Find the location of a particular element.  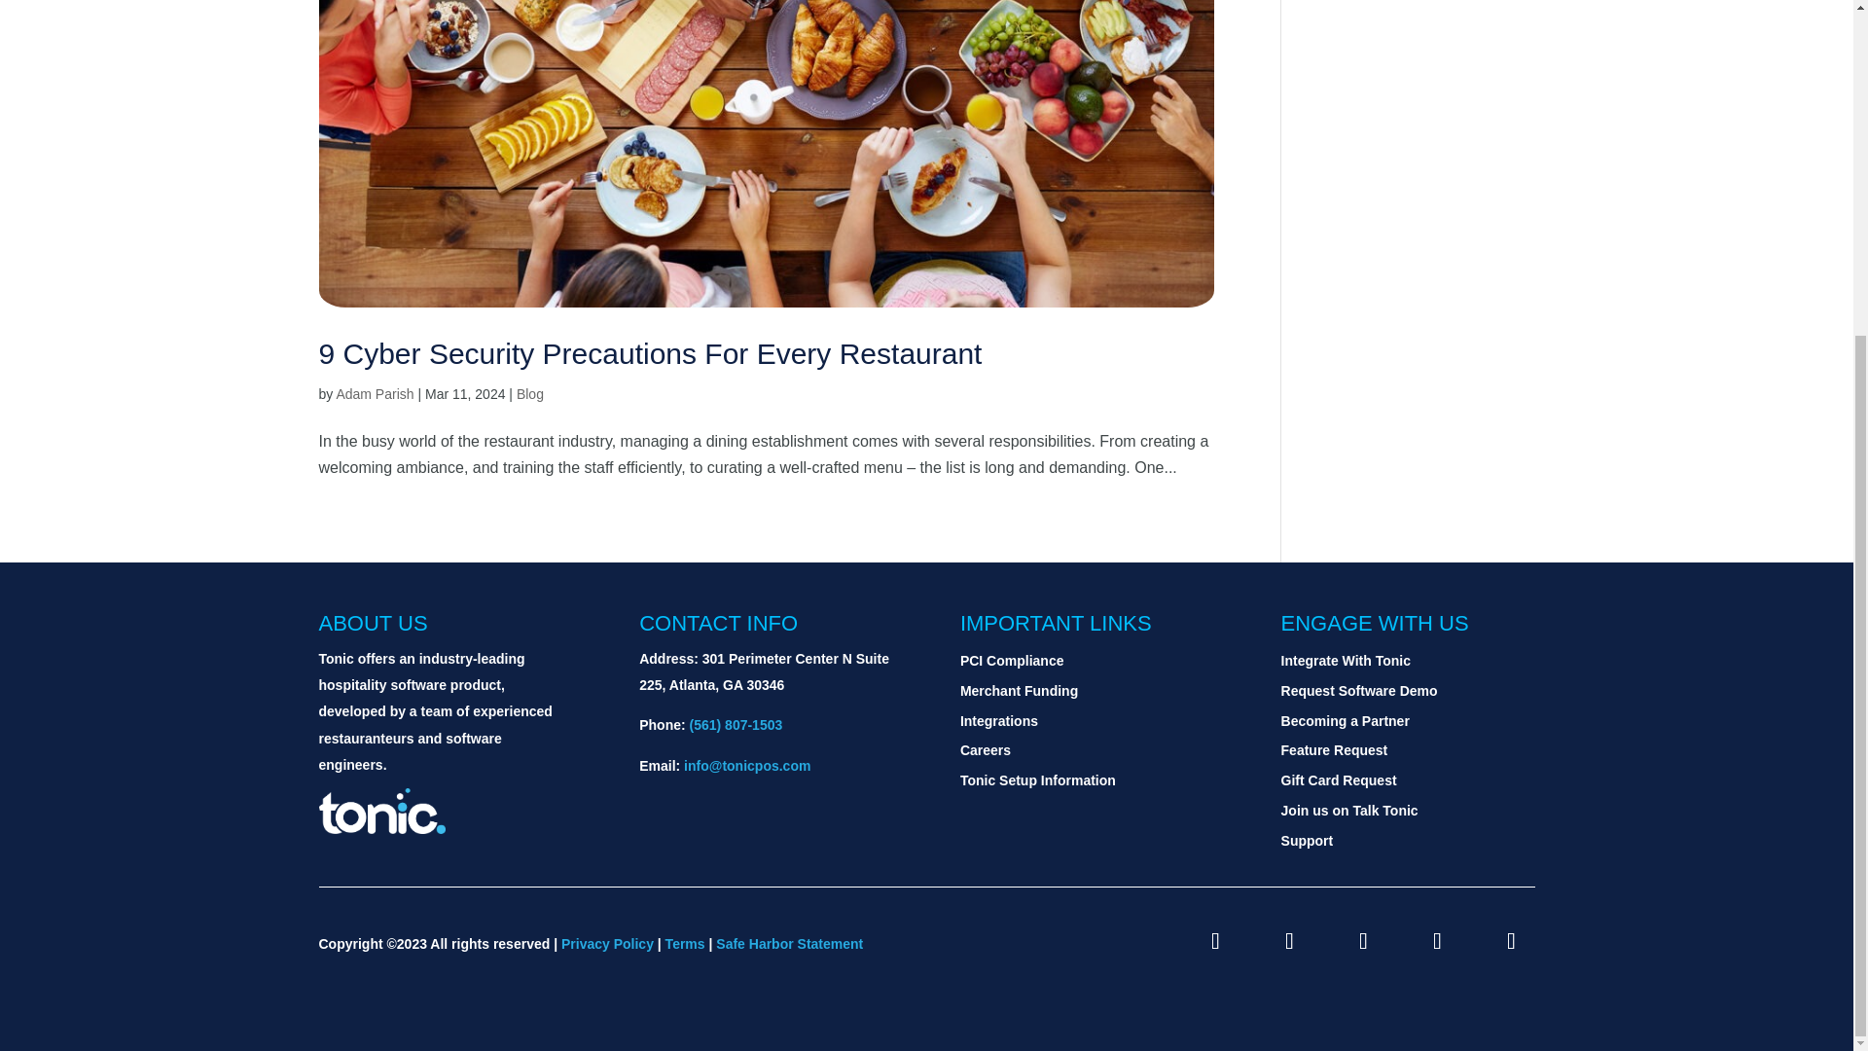

Follow on Facebook is located at coordinates (1289, 940).